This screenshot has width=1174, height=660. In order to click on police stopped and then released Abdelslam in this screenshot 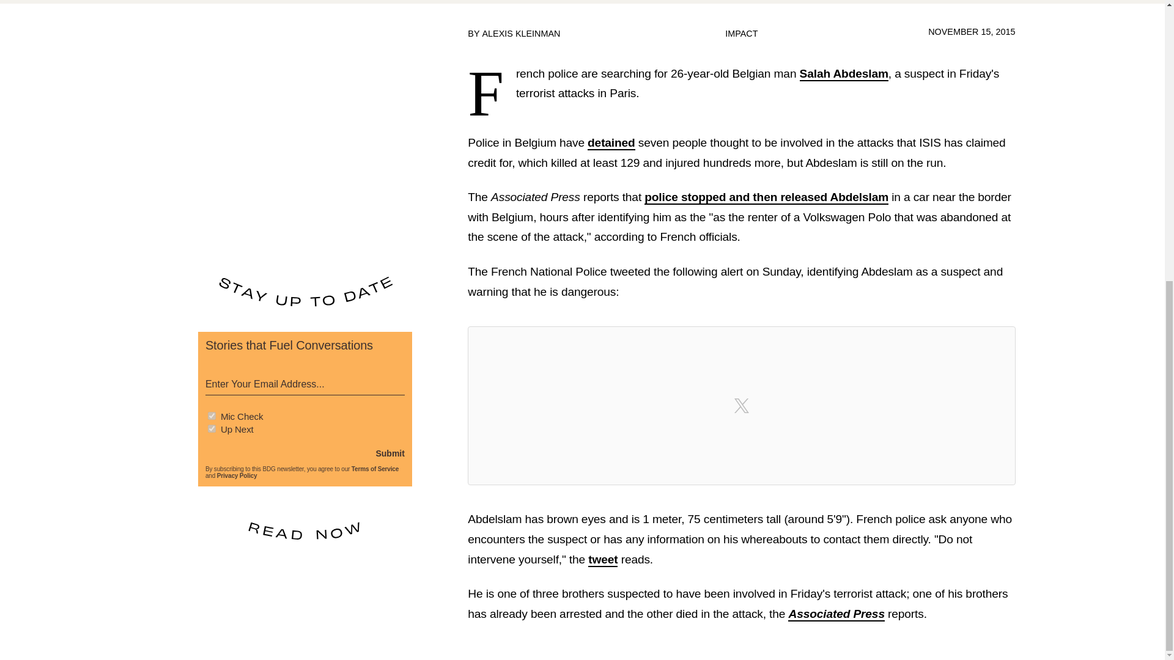, I will do `click(767, 197)`.